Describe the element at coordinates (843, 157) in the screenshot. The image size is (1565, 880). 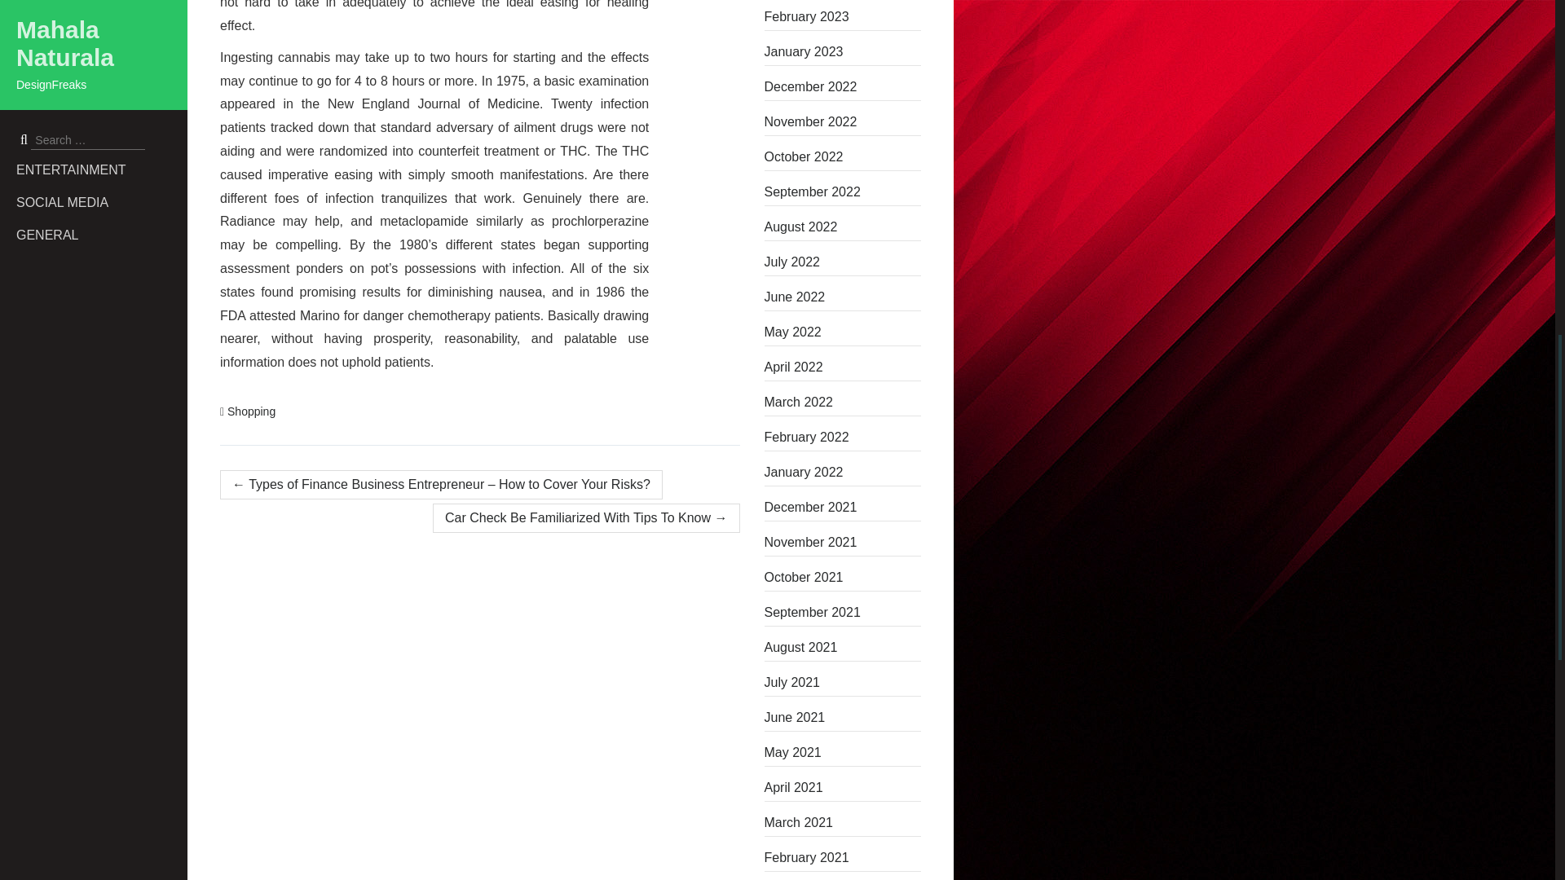
I see `October 2022` at that location.